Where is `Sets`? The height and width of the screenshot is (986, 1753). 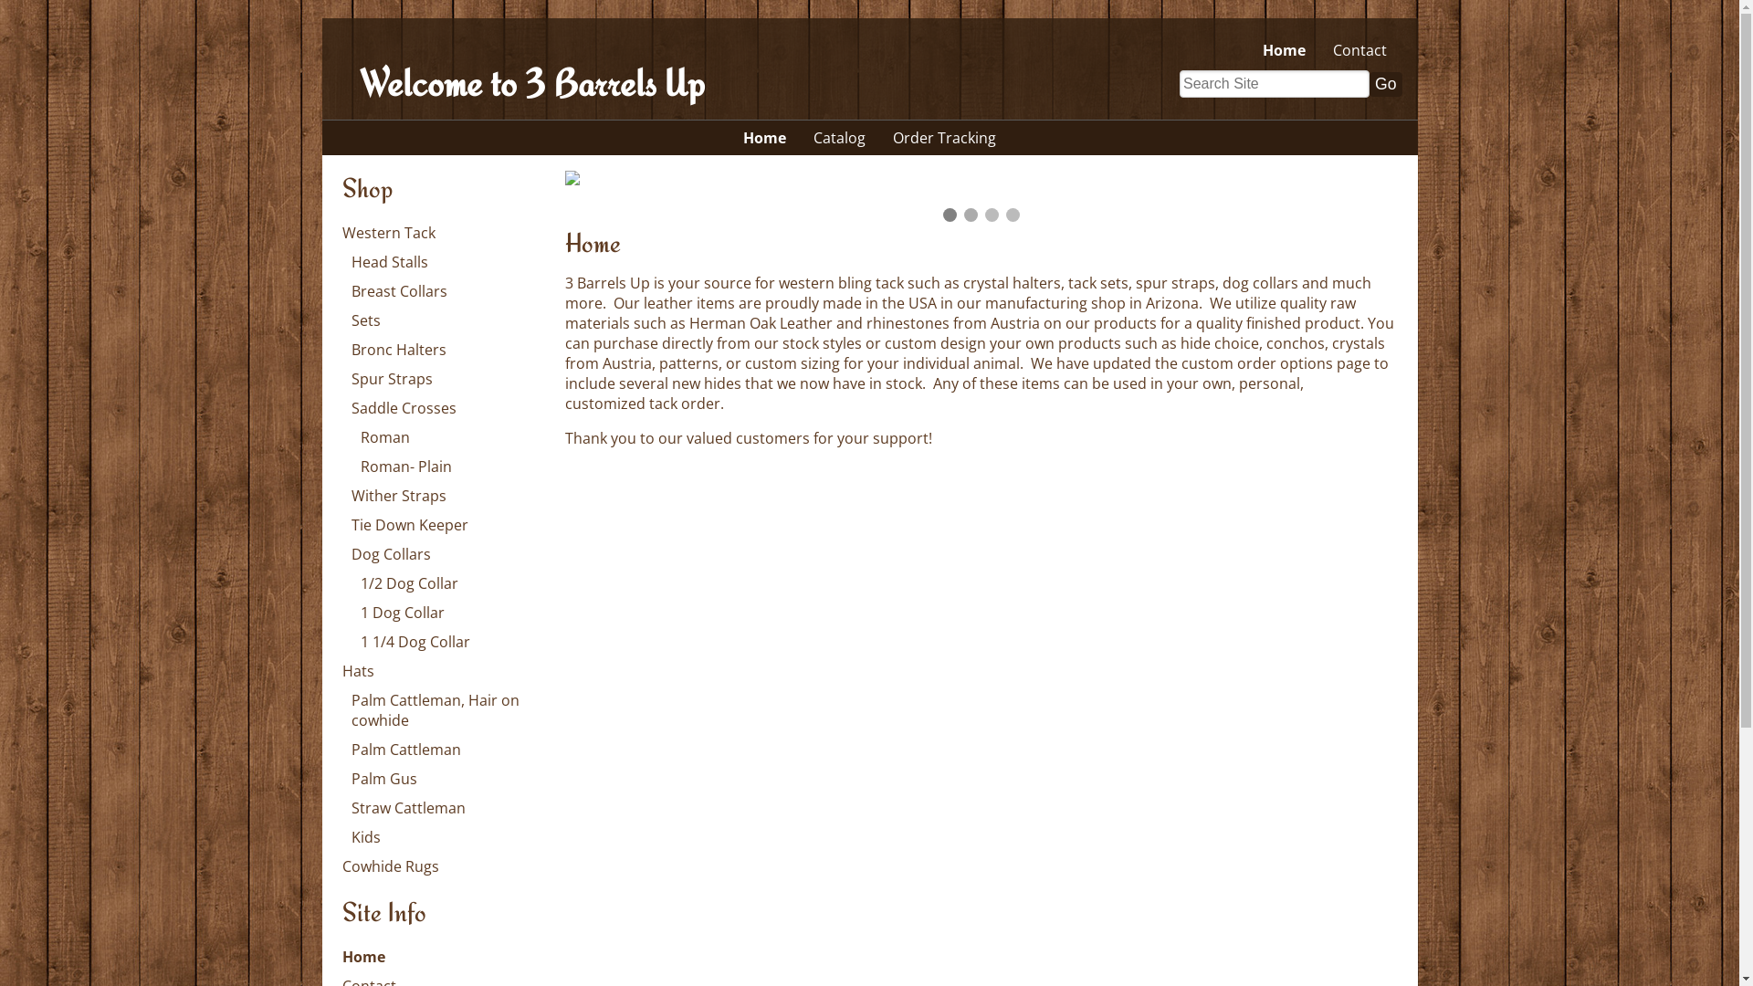 Sets is located at coordinates (365, 320).